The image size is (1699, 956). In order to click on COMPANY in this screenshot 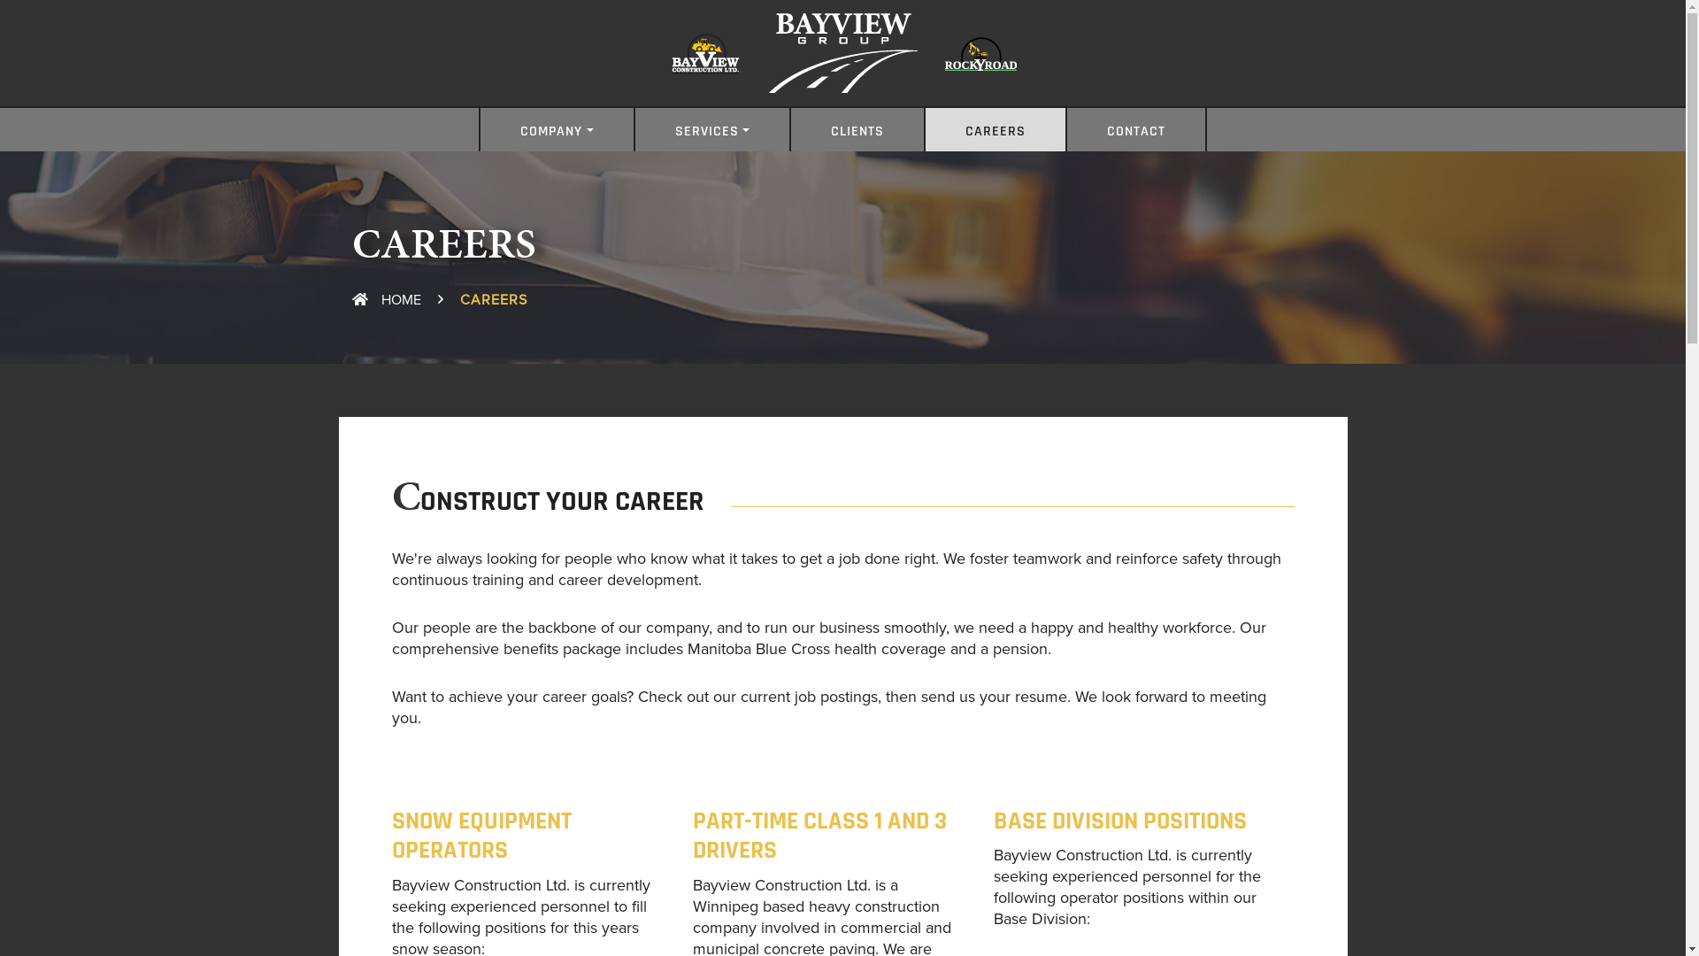, I will do `click(557, 129)`.